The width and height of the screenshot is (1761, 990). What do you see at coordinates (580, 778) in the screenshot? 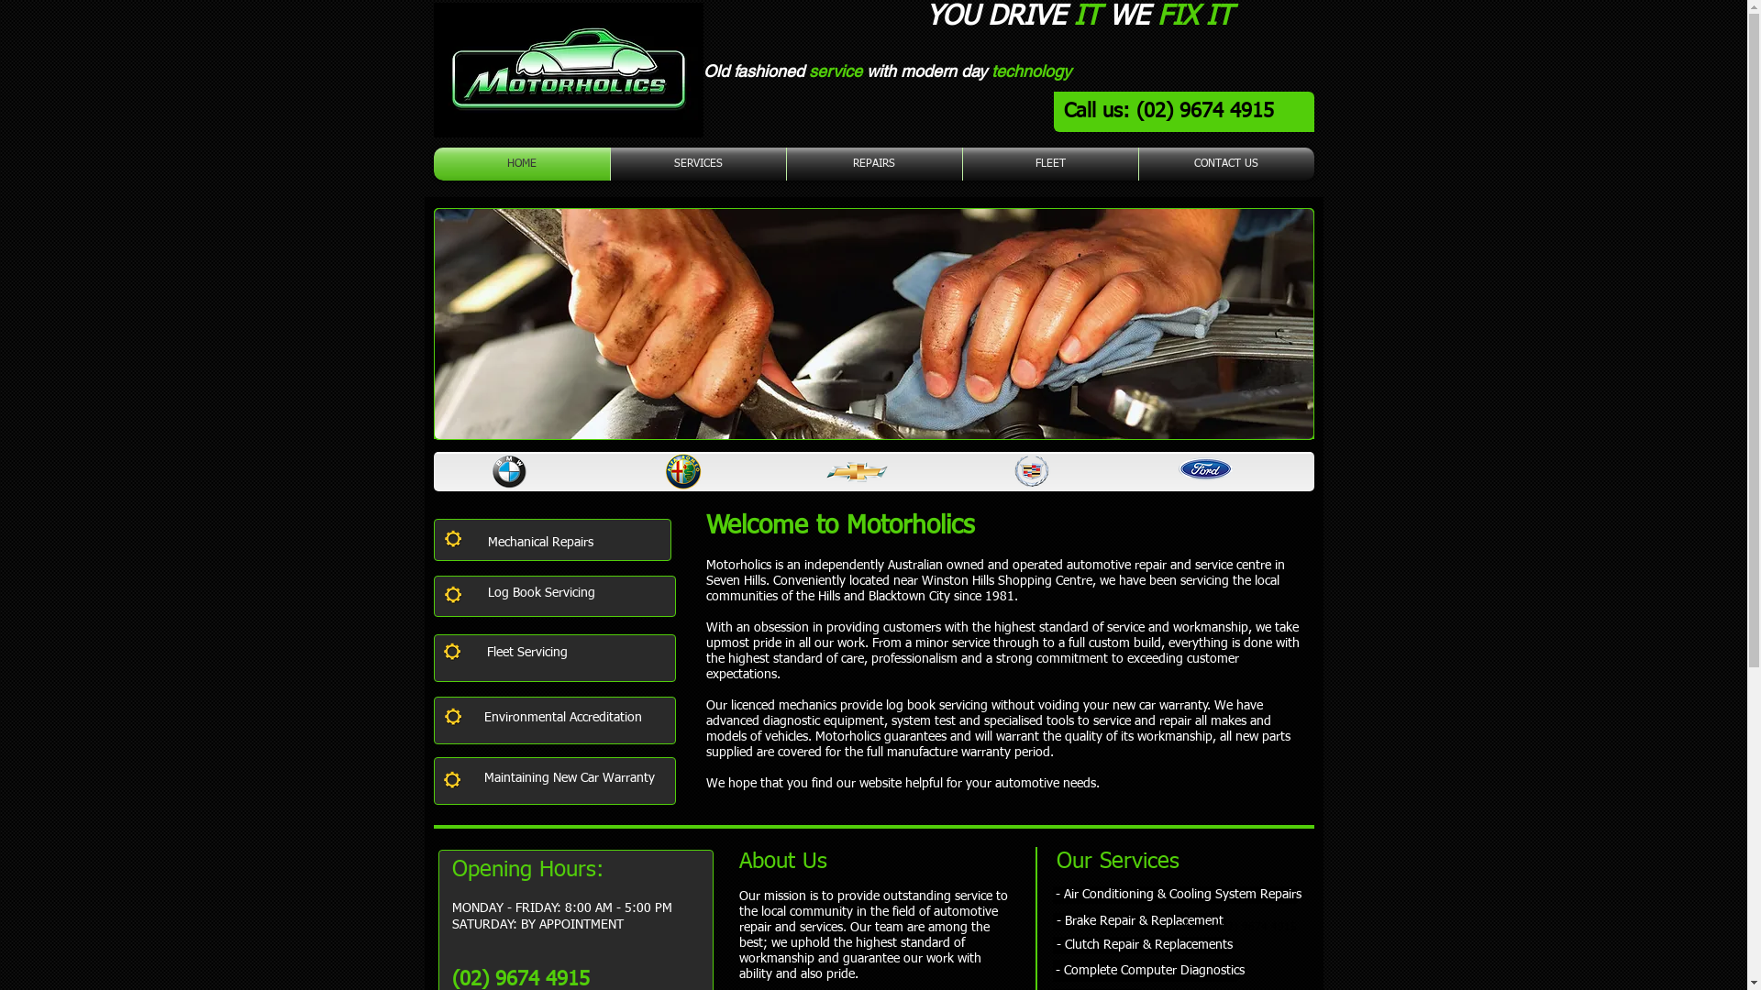
I see `Maintaining New Car Warranty` at bounding box center [580, 778].